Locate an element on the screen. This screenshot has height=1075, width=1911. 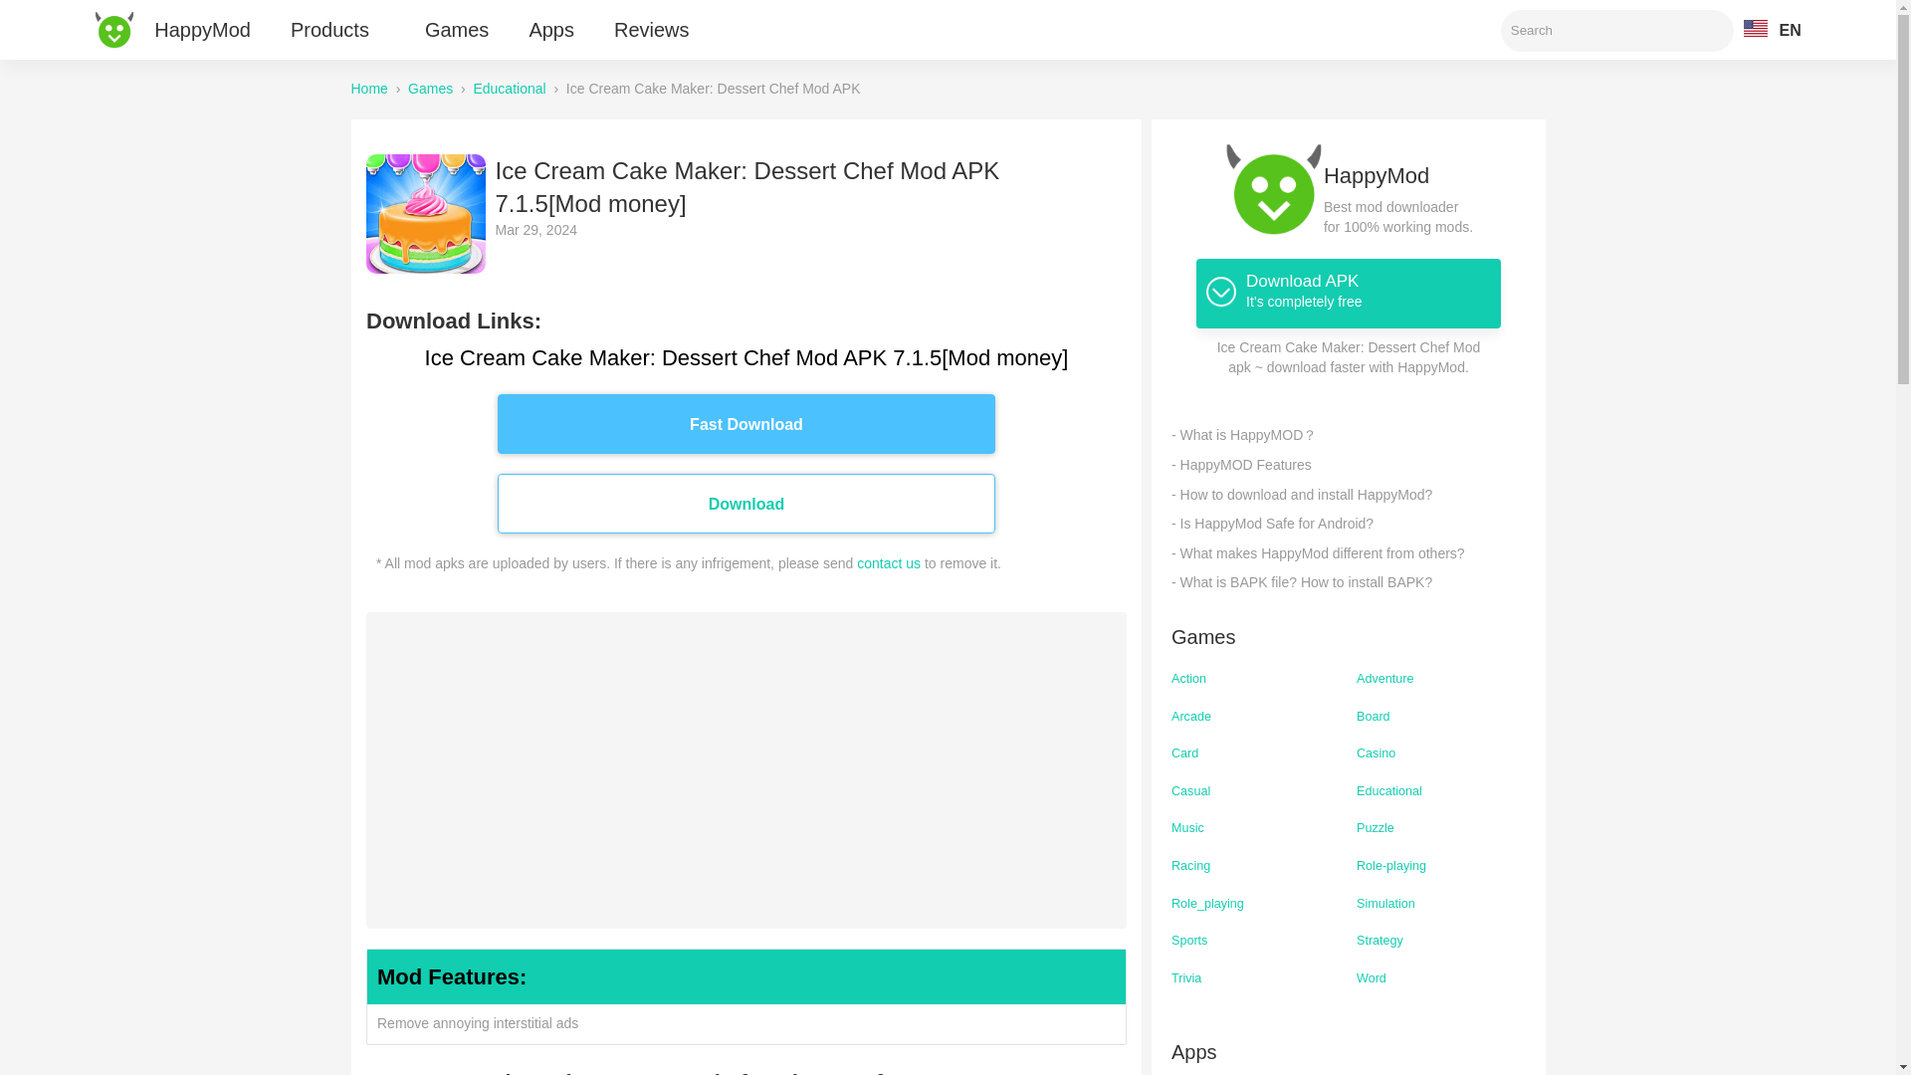
Reviews is located at coordinates (651, 30).